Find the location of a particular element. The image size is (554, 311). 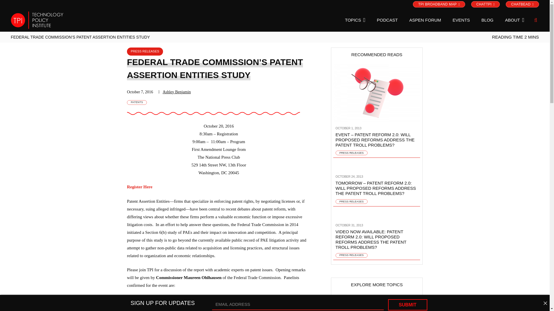

BLOG is located at coordinates (488, 20).